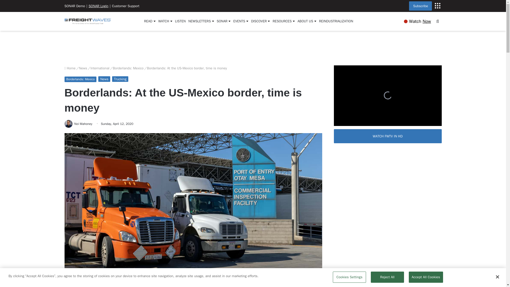 The width and height of the screenshot is (510, 287). I want to click on Audio Article , so click(193, 284).